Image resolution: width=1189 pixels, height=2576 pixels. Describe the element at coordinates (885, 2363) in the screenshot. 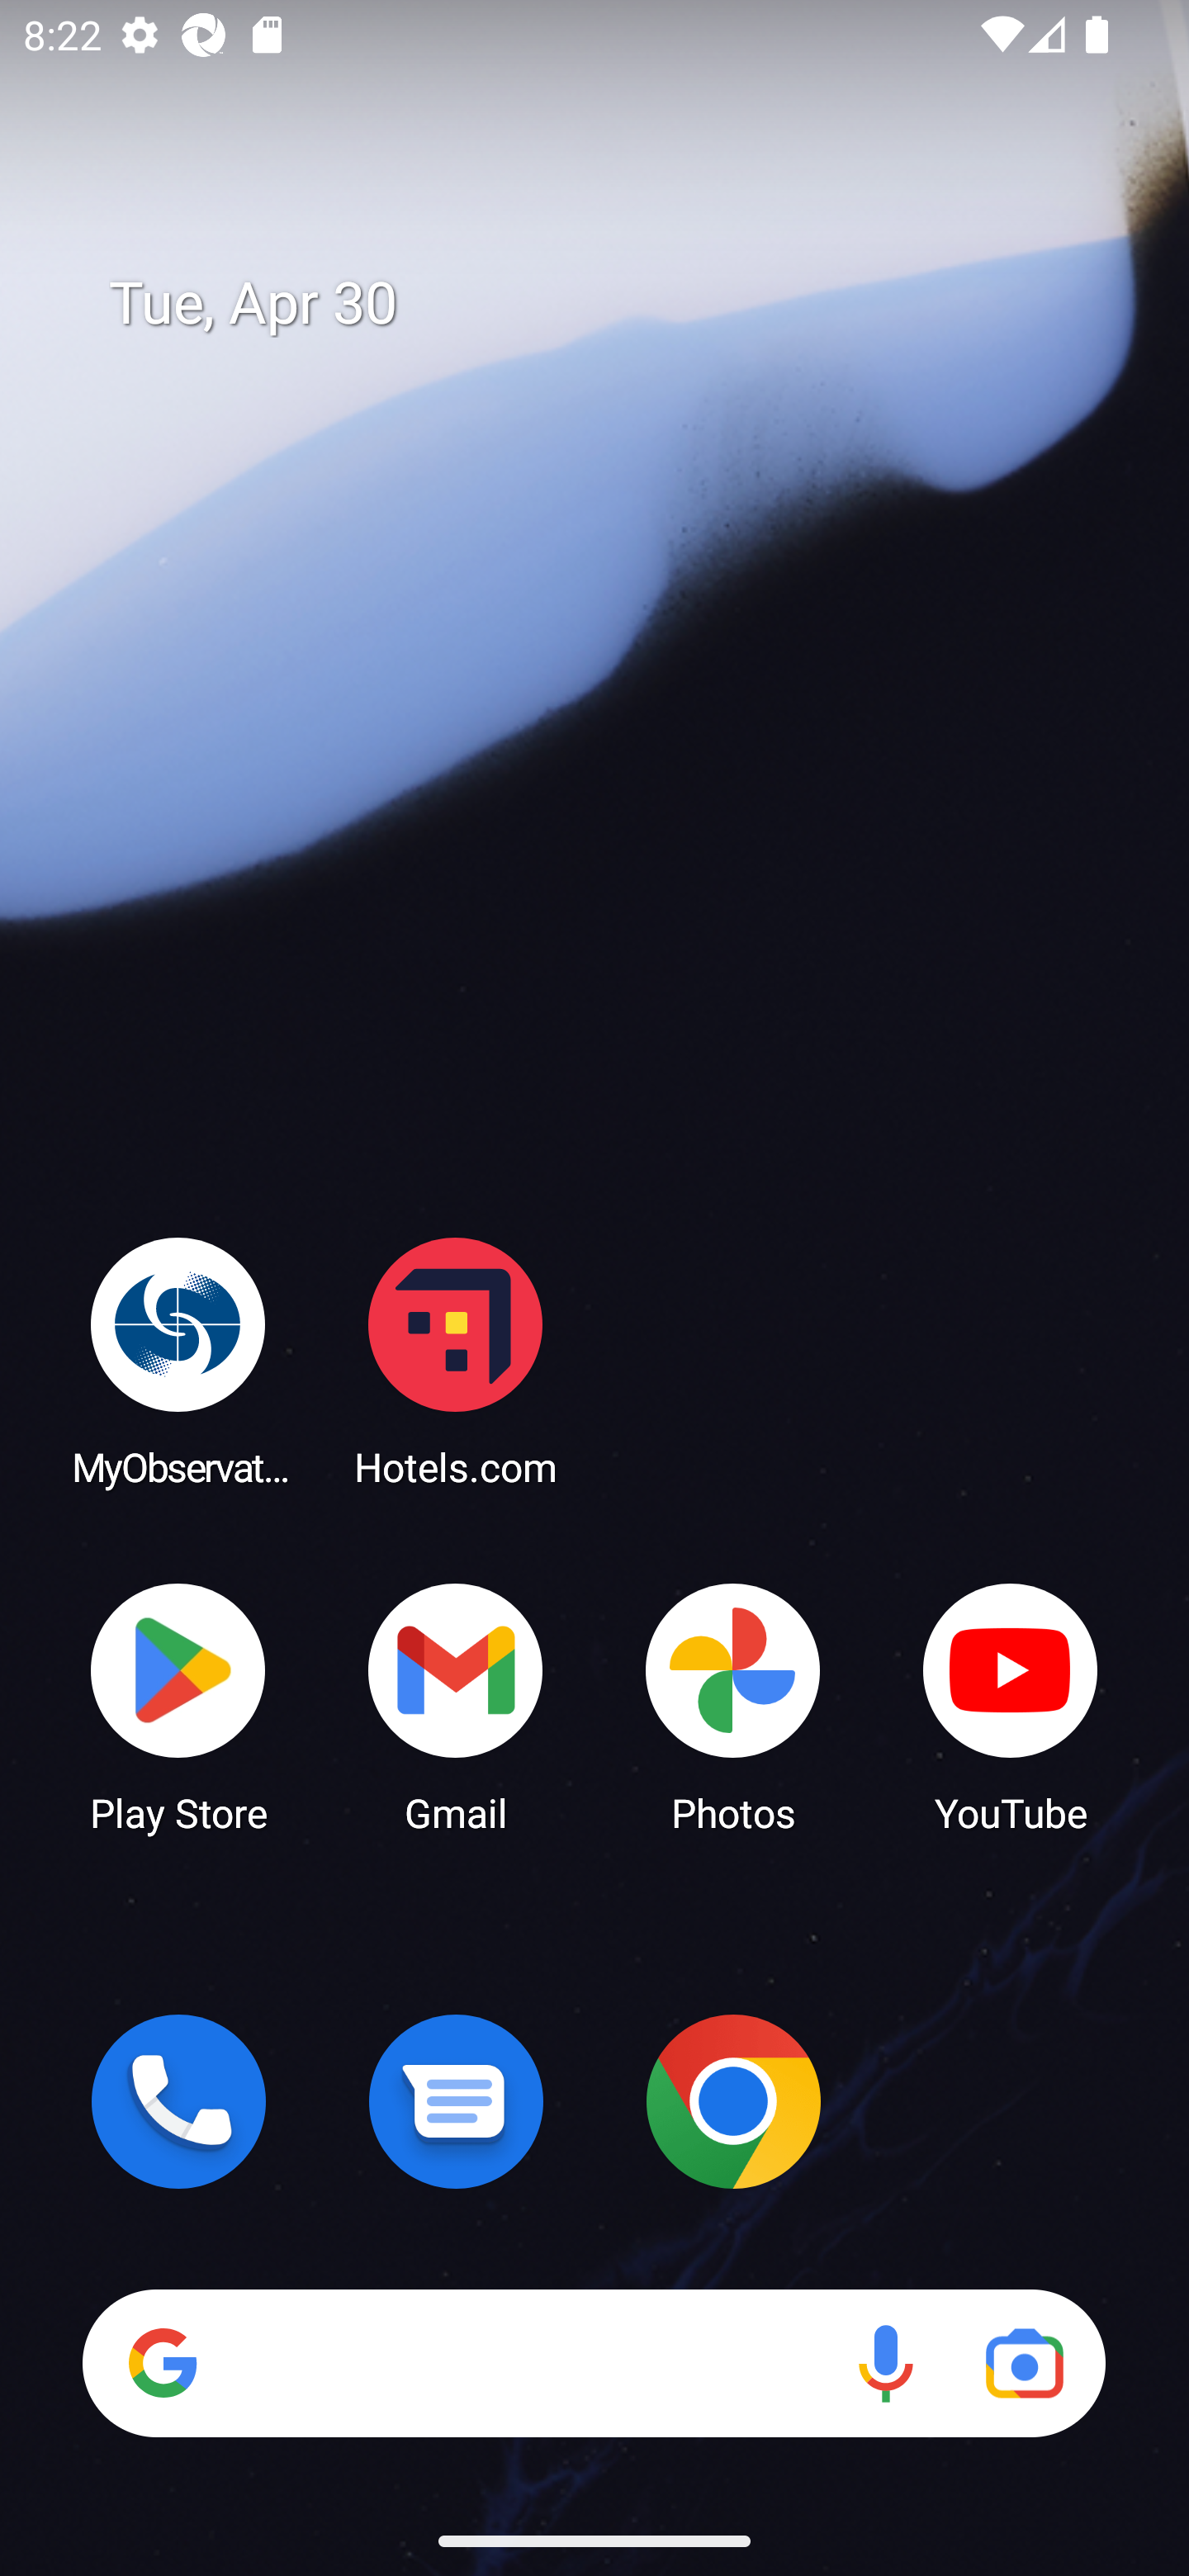

I see `Voice search` at that location.